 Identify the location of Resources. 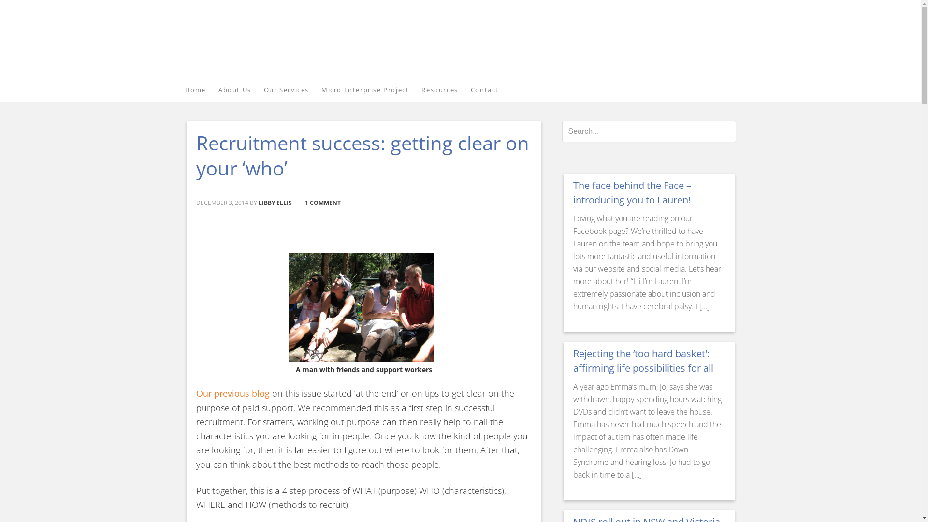
(446, 90).